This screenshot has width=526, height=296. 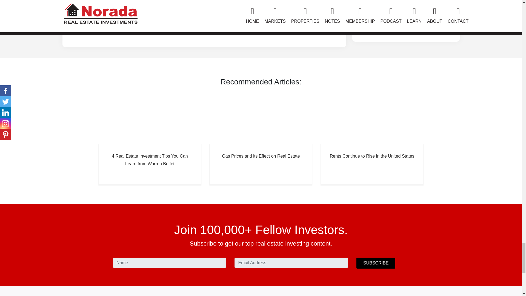 What do you see at coordinates (261, 164) in the screenshot?
I see `Permanent Link toGas Prices and its Effect on Real Estate` at bounding box center [261, 164].